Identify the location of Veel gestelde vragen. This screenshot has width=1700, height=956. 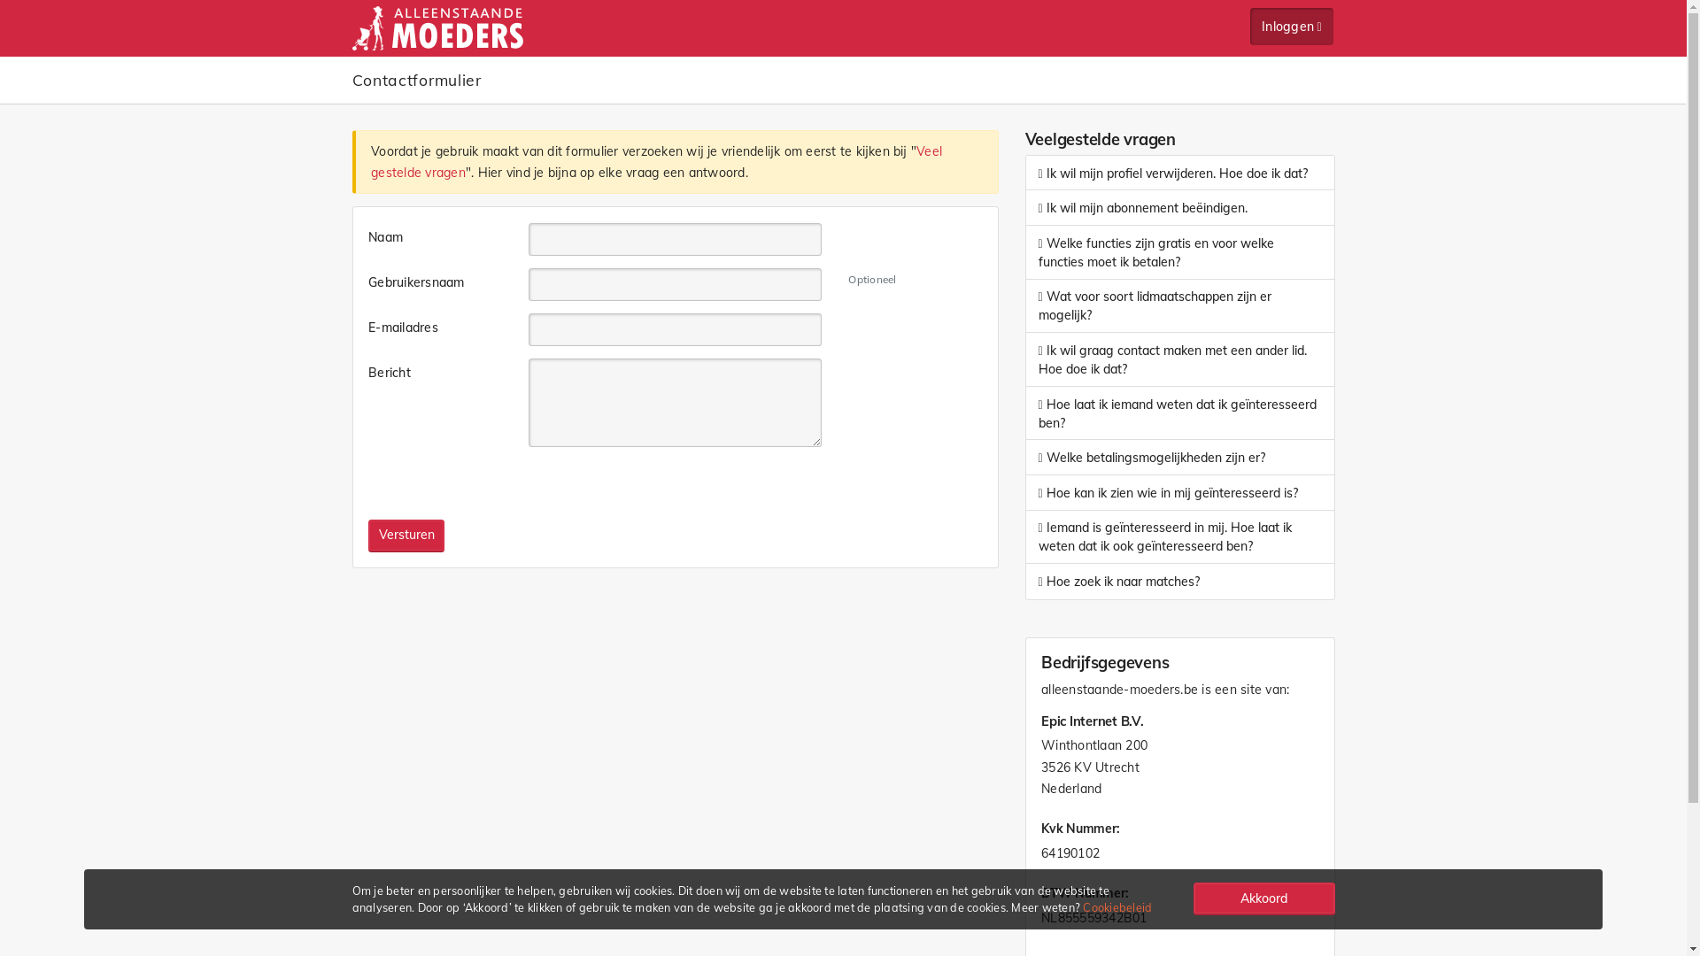
(657, 163).